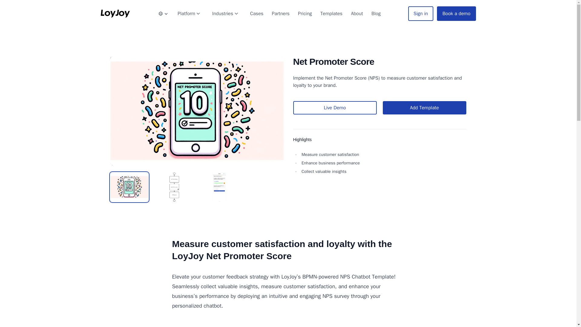 The height and width of the screenshot is (327, 581). Describe the element at coordinates (257, 13) in the screenshot. I see `Cases` at that location.